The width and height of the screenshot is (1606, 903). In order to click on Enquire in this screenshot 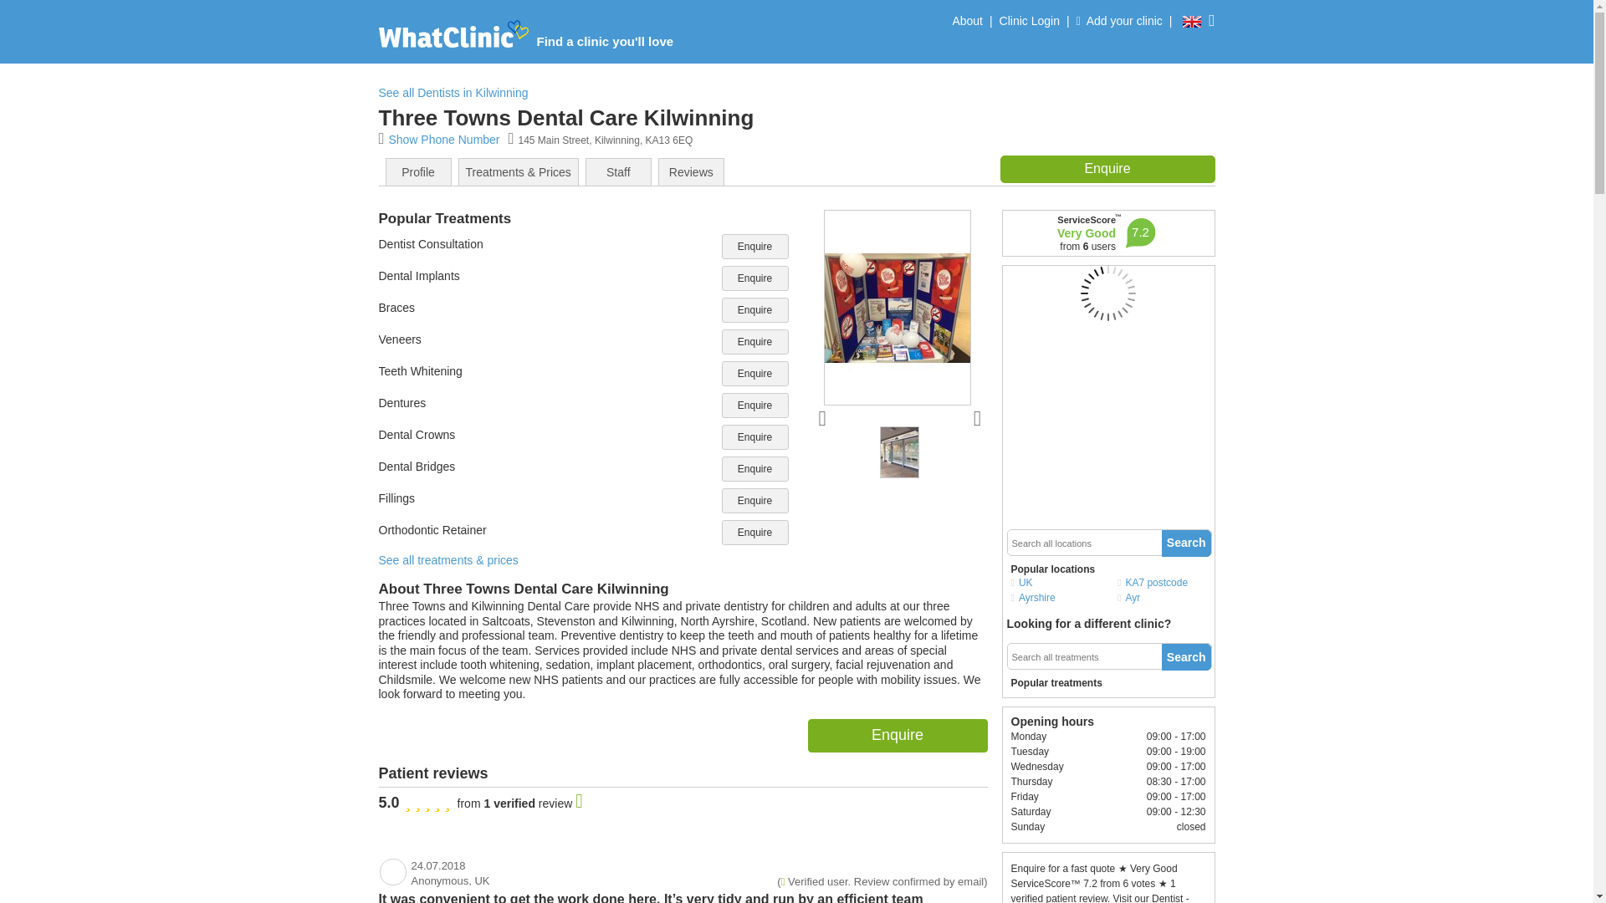, I will do `click(754, 374)`.